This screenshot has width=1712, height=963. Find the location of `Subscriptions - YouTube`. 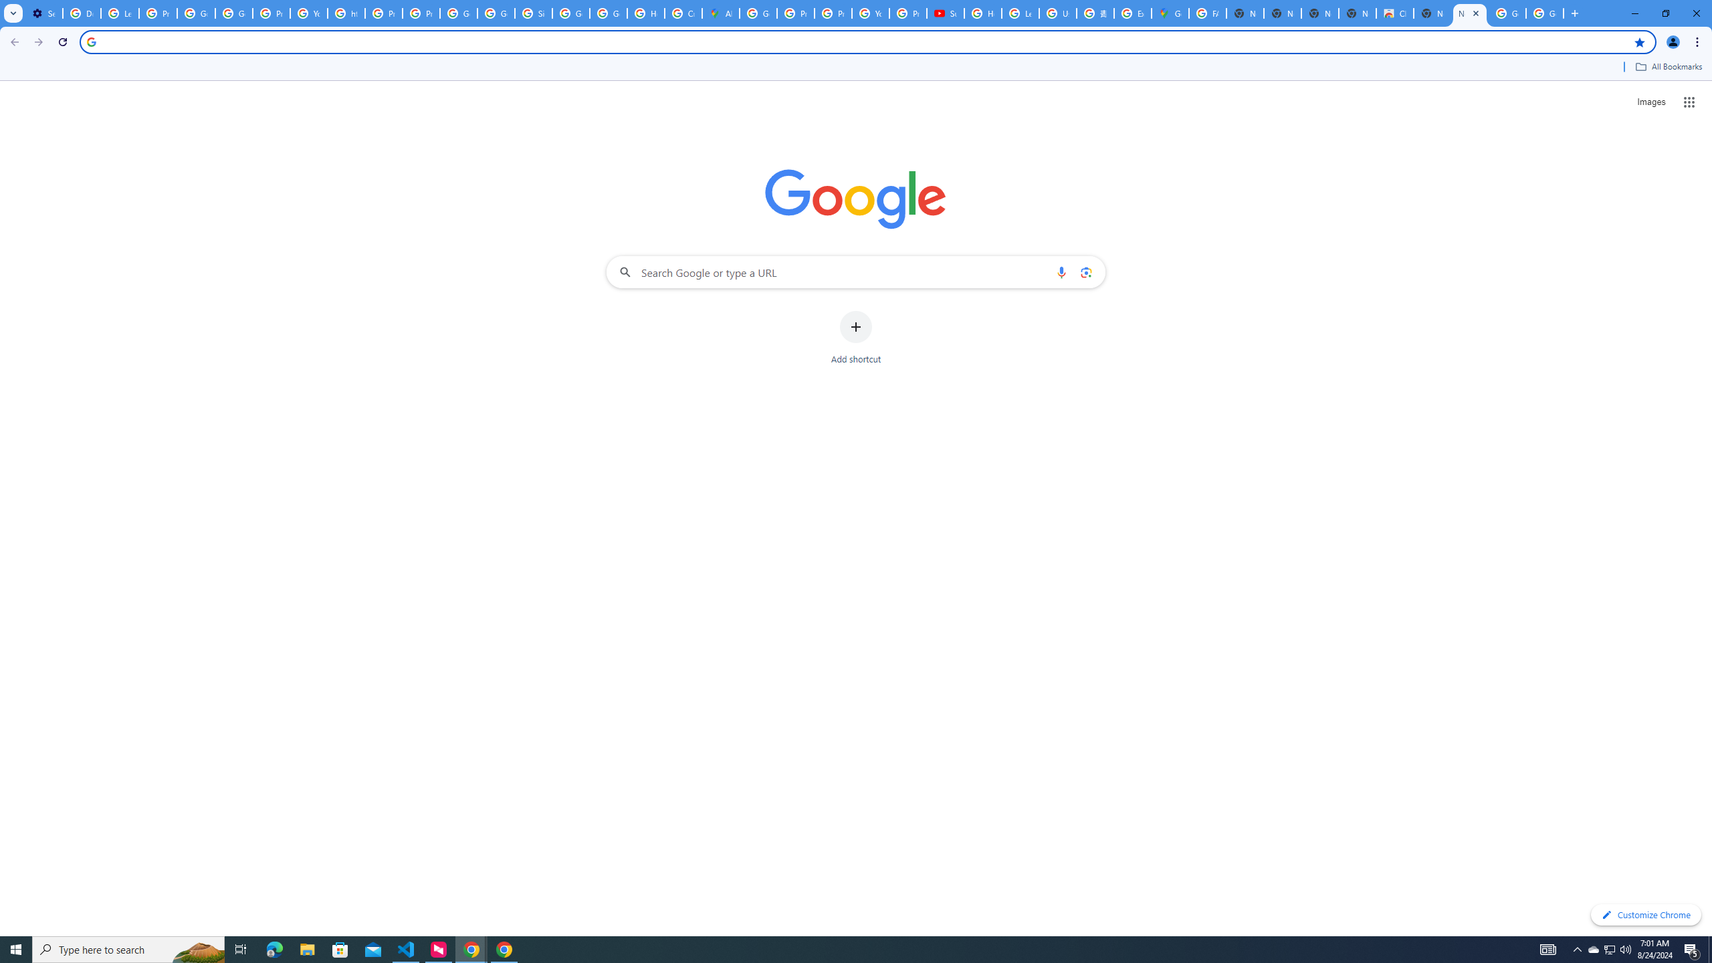

Subscriptions - YouTube is located at coordinates (946, 13).